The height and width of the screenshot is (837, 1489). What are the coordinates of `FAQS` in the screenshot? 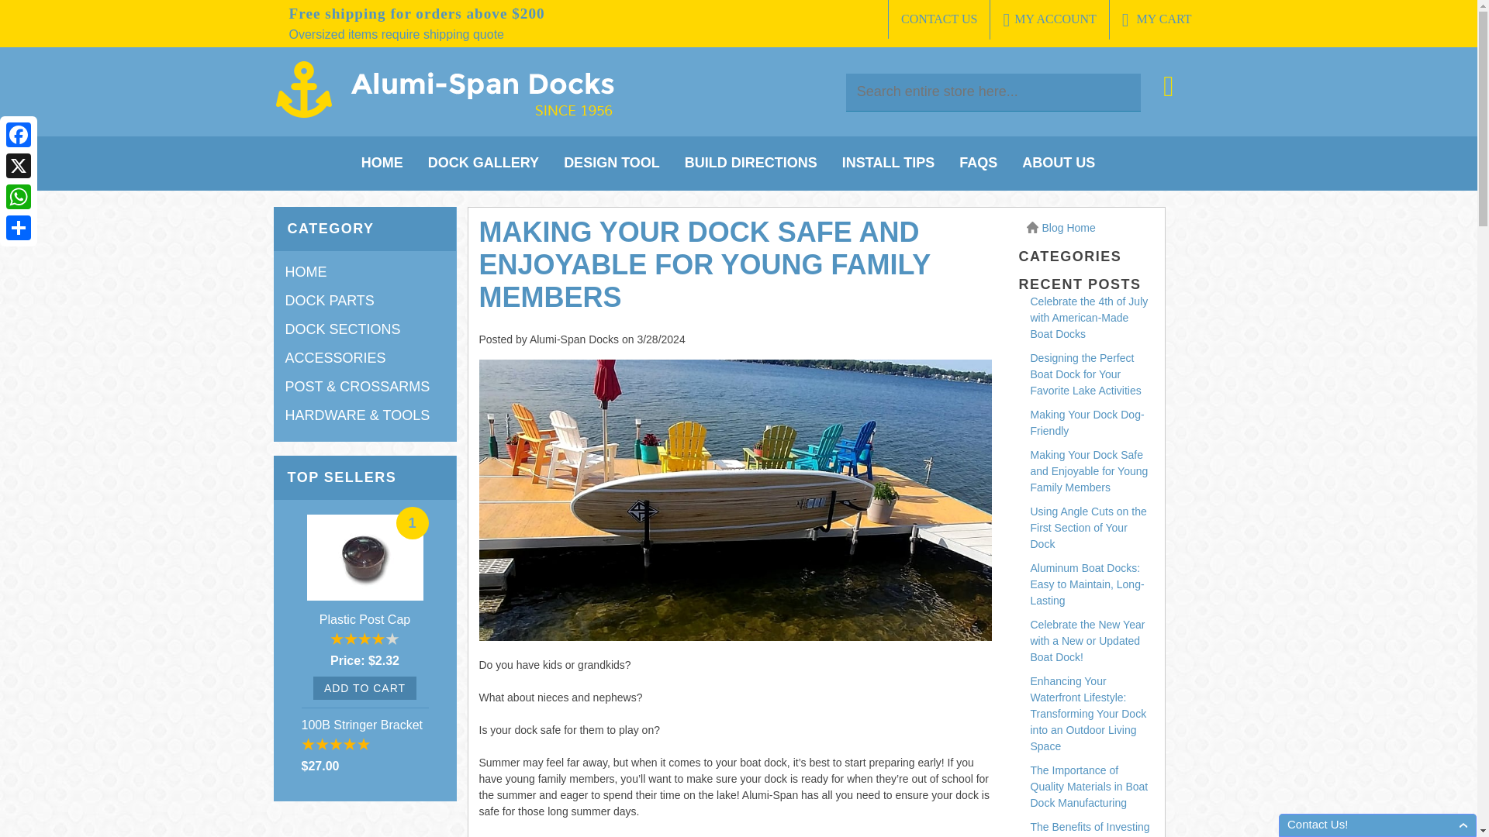 It's located at (978, 163).